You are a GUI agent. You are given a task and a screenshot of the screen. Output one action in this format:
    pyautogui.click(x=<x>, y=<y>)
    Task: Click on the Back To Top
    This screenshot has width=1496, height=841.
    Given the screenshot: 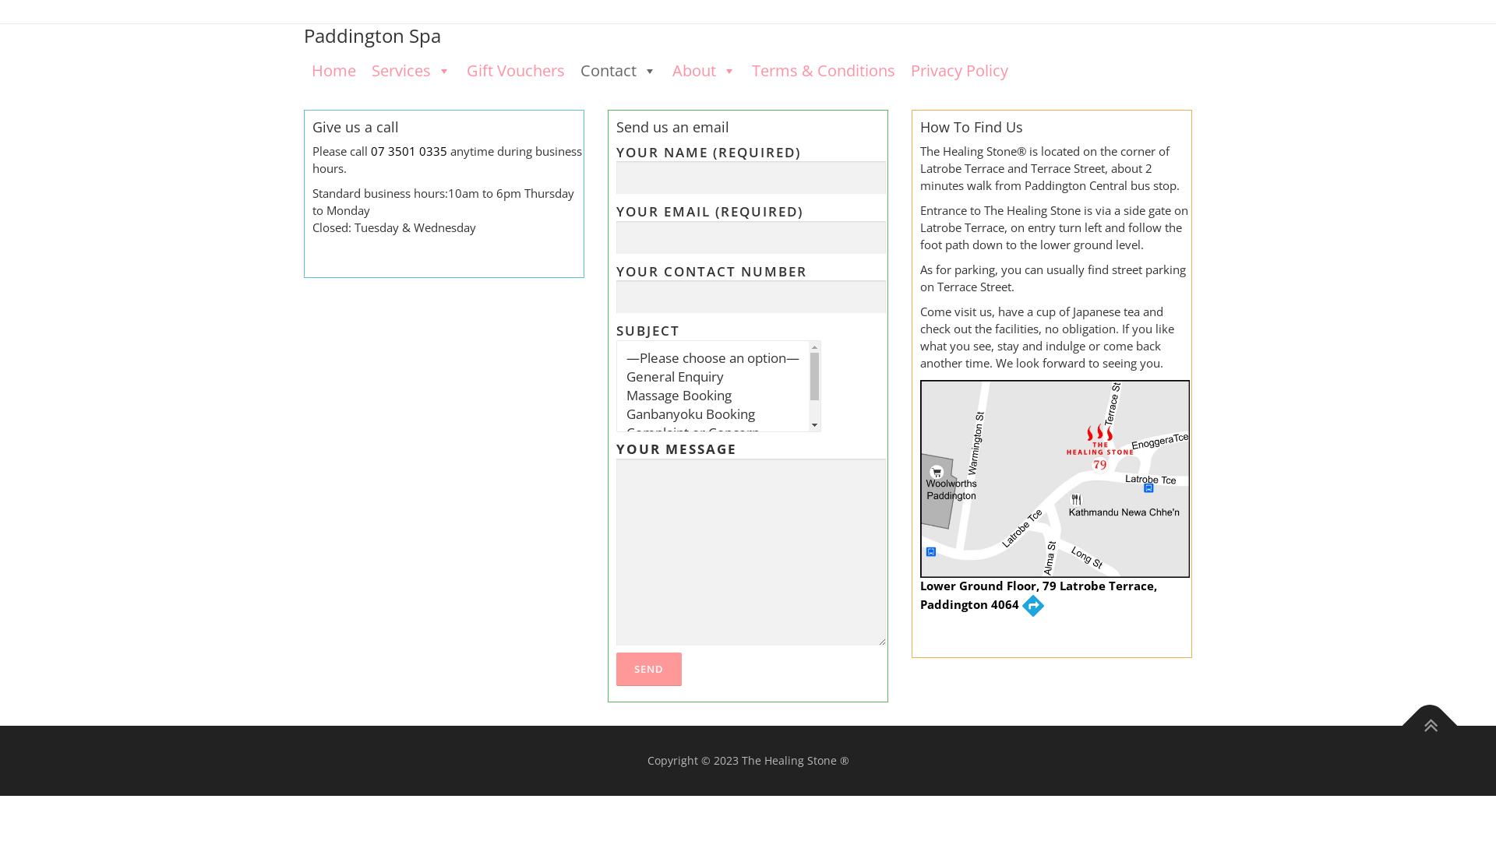 What is the action you would take?
    pyautogui.click(x=1422, y=718)
    